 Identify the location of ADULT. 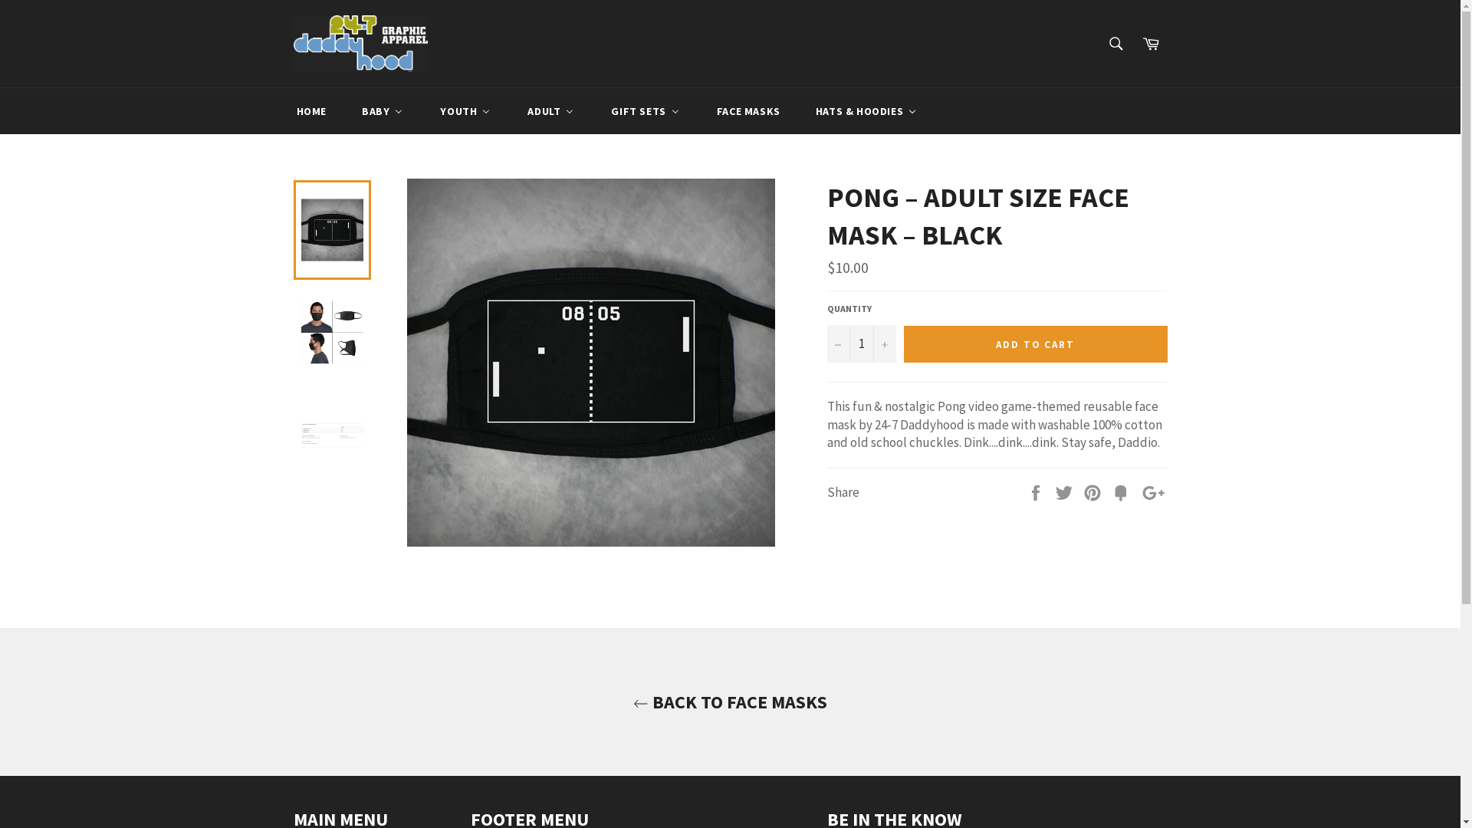
(550, 111).